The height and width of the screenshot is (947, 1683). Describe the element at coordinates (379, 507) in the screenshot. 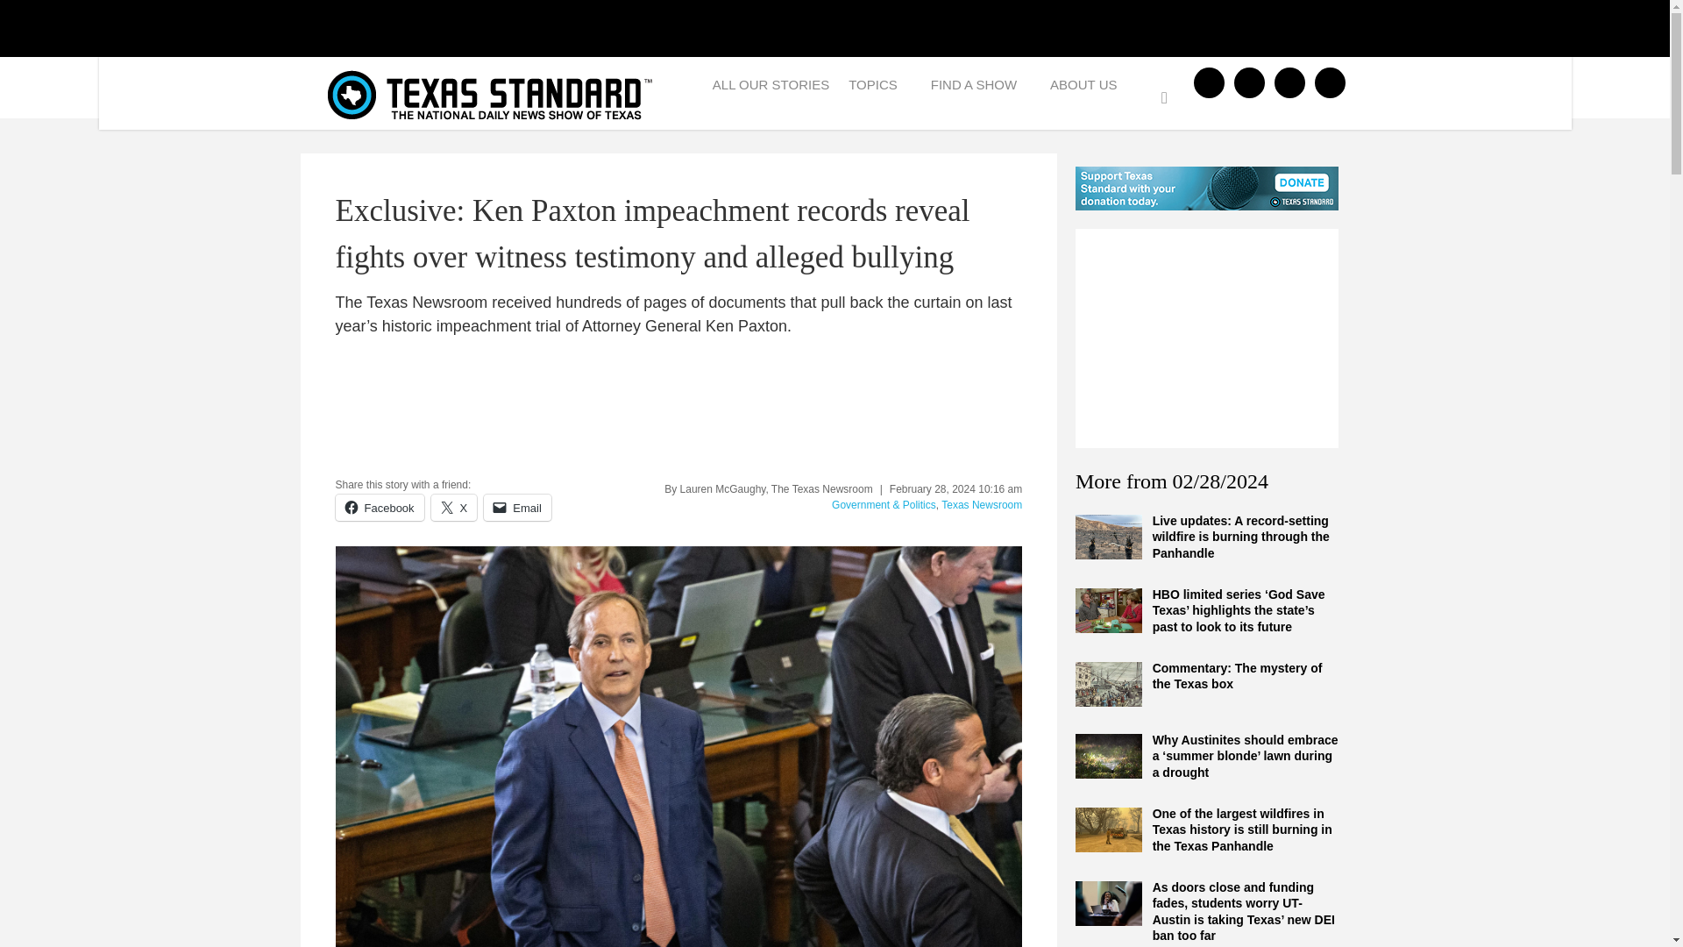

I see `Click to share on Facebook` at that location.